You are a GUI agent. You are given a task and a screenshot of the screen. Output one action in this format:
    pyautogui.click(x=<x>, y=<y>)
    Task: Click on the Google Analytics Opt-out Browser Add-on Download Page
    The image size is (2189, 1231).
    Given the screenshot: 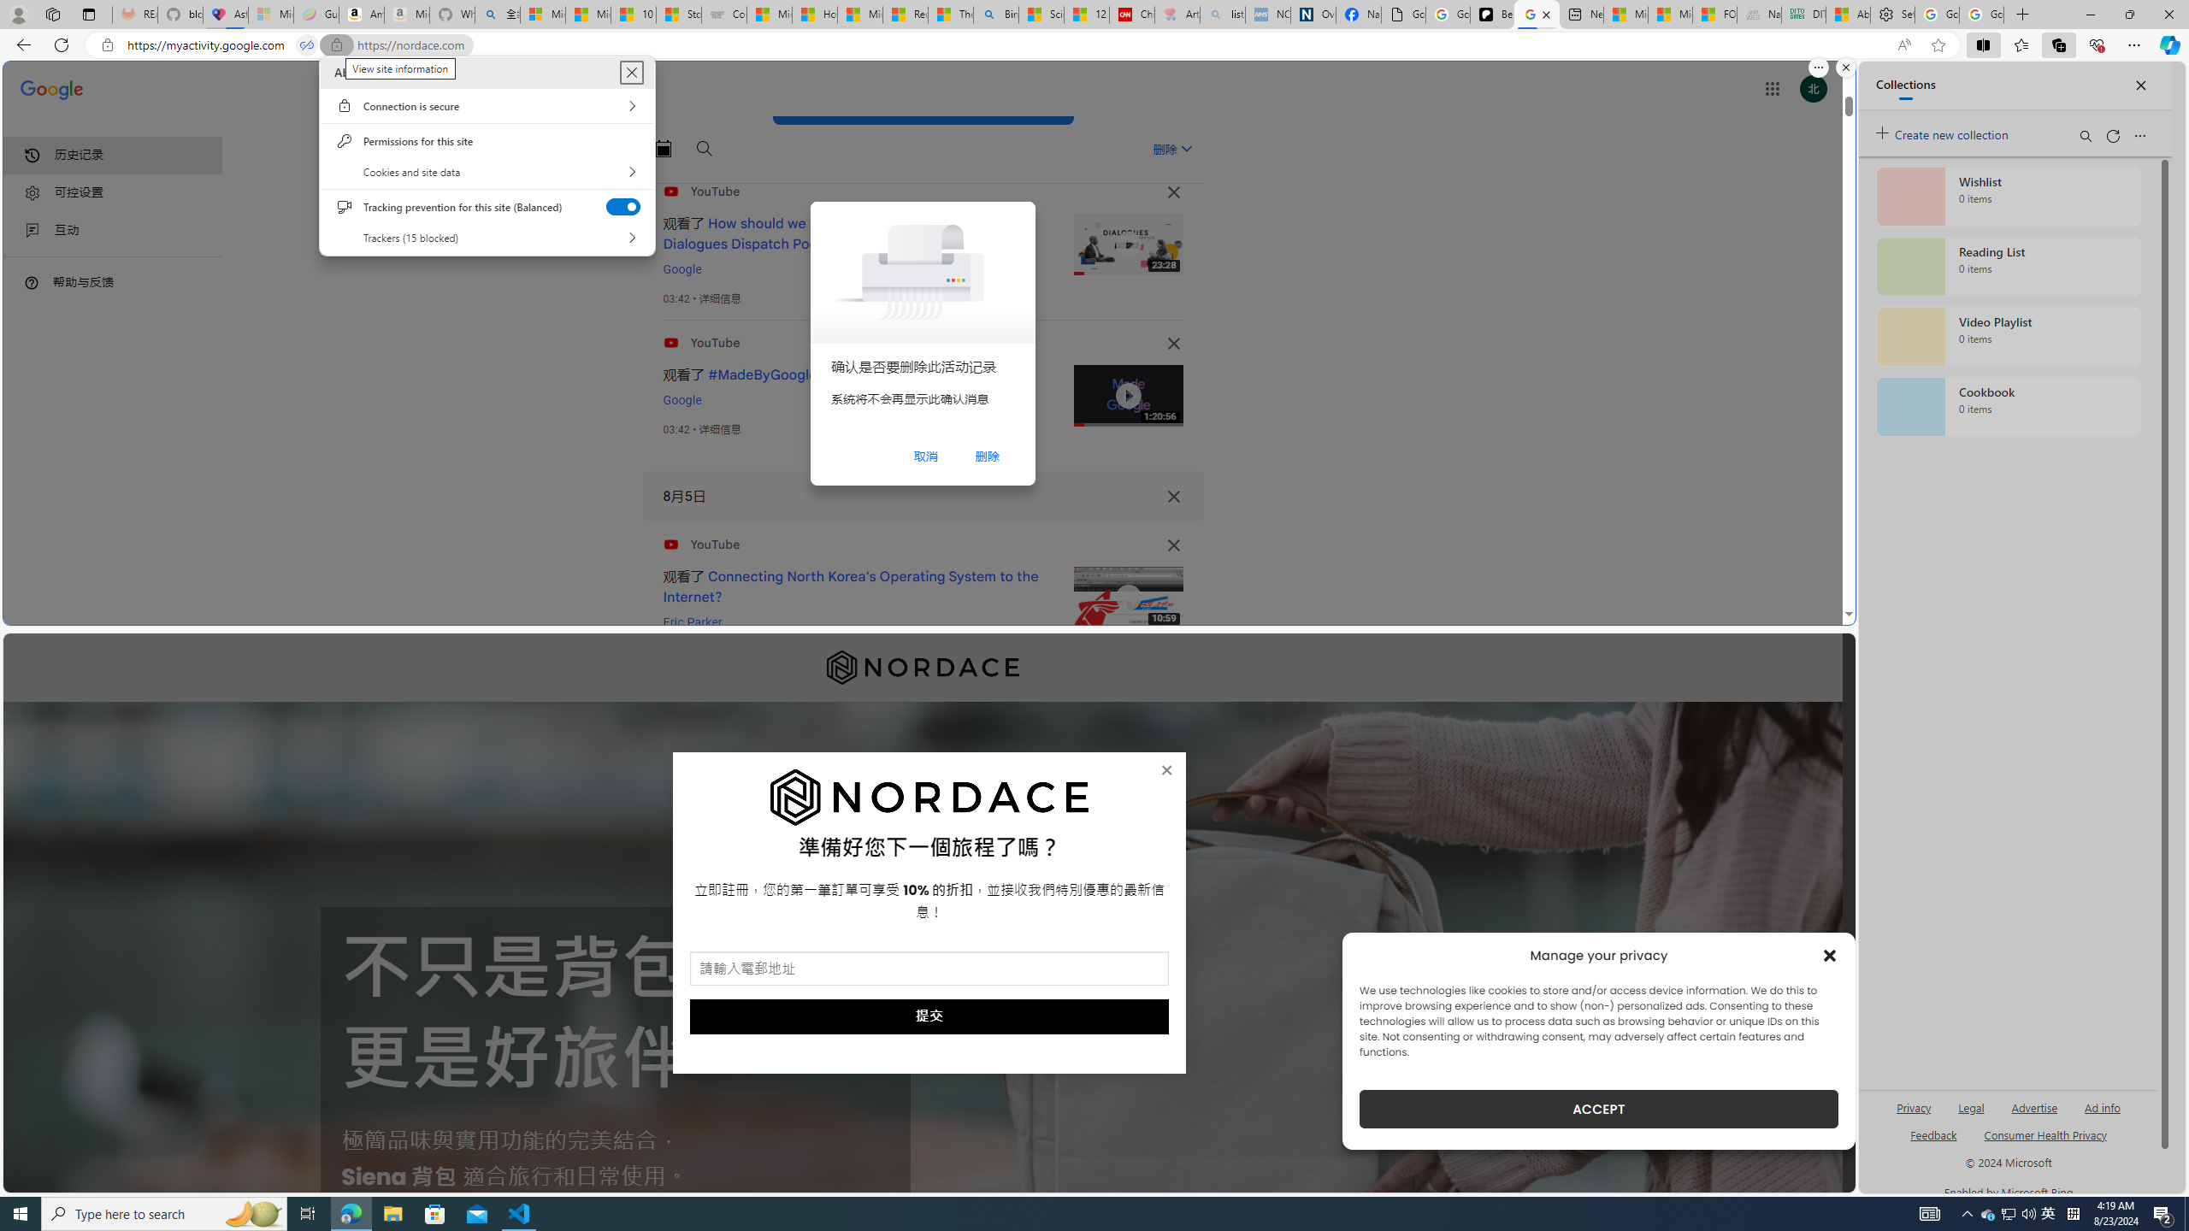 What is the action you would take?
    pyautogui.click(x=1404, y=15)
    